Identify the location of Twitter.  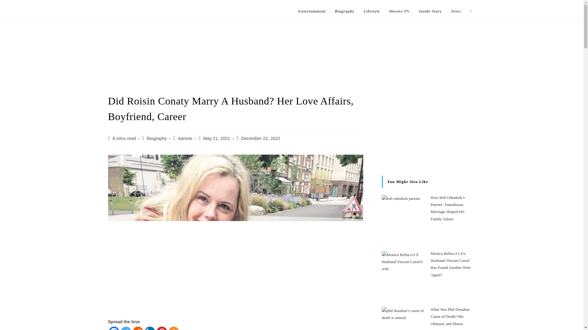
(126, 328).